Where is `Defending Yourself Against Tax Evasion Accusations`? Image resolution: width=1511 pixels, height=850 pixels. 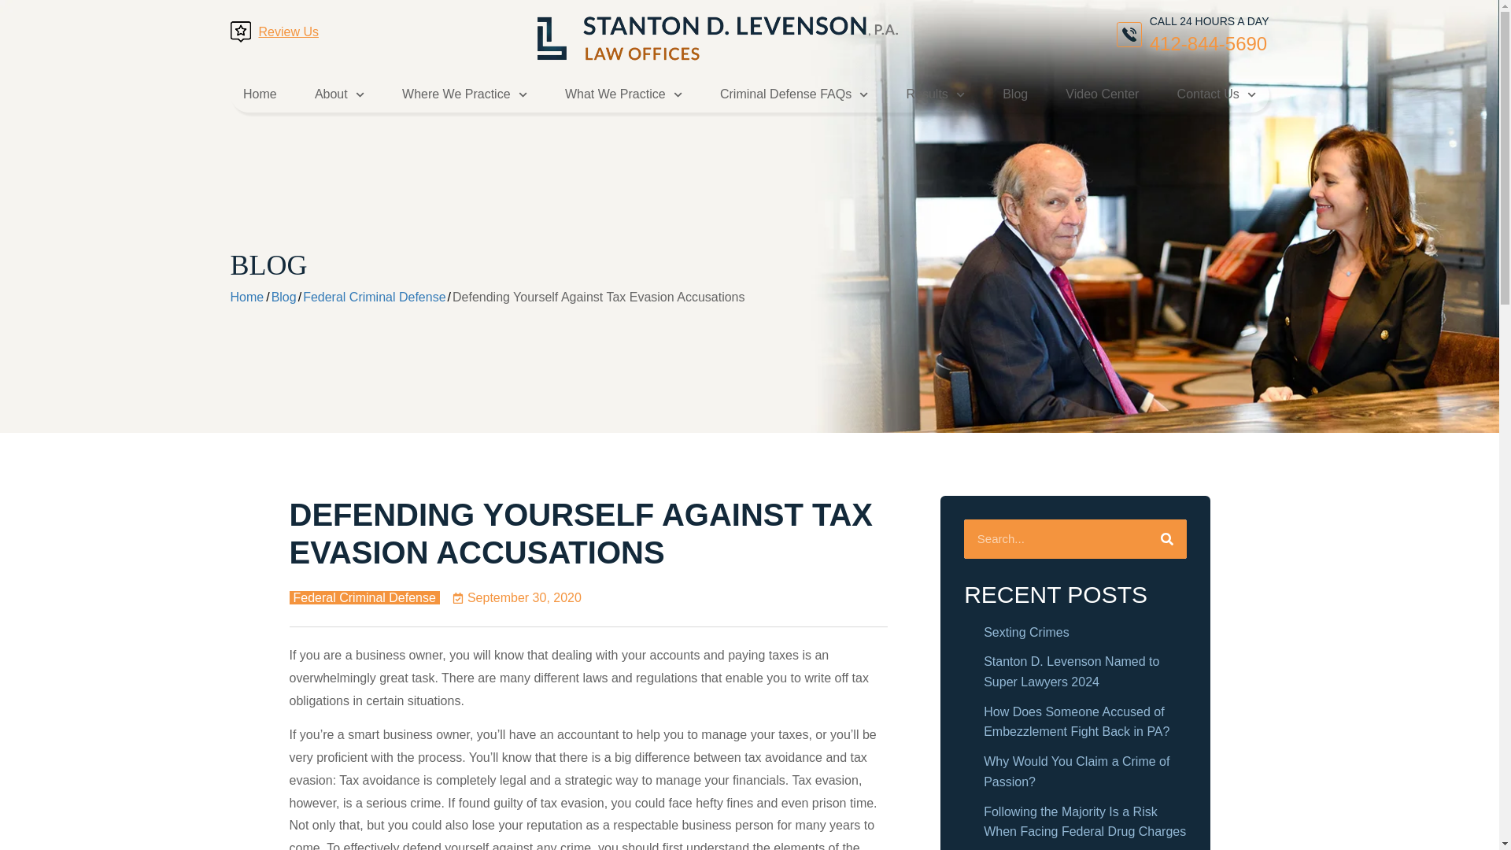
Defending Yourself Against Tax Evasion Accusations is located at coordinates (283, 297).